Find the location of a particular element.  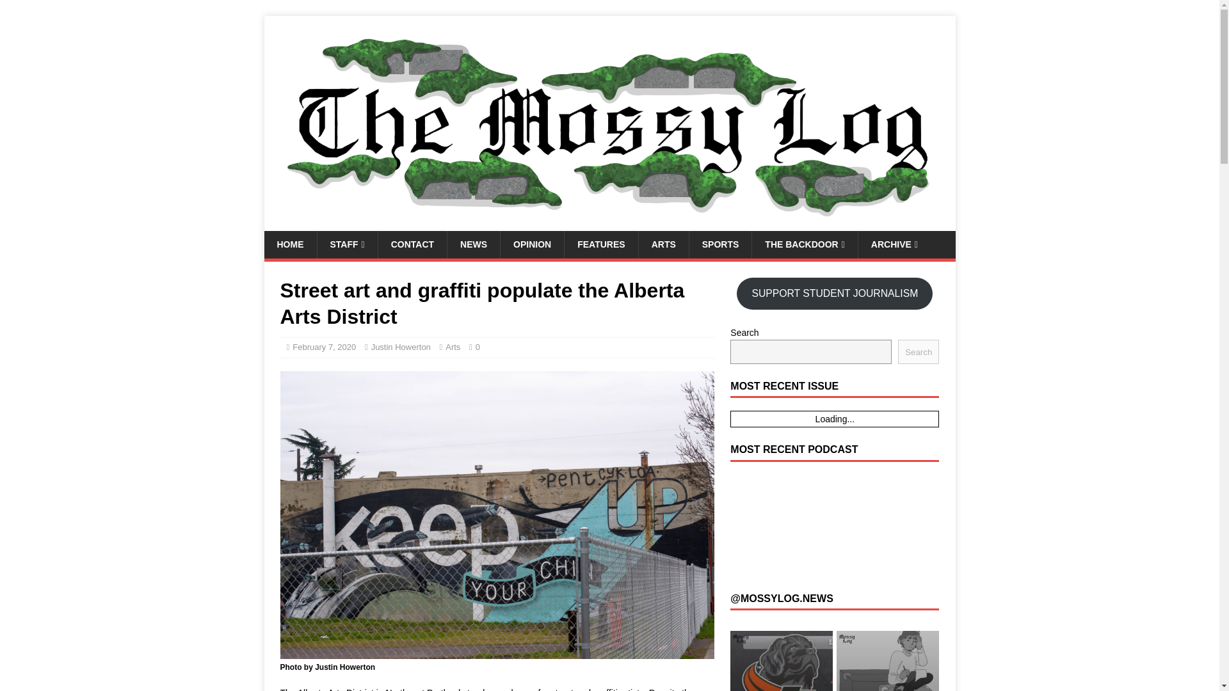

HOME is located at coordinates (289, 244).